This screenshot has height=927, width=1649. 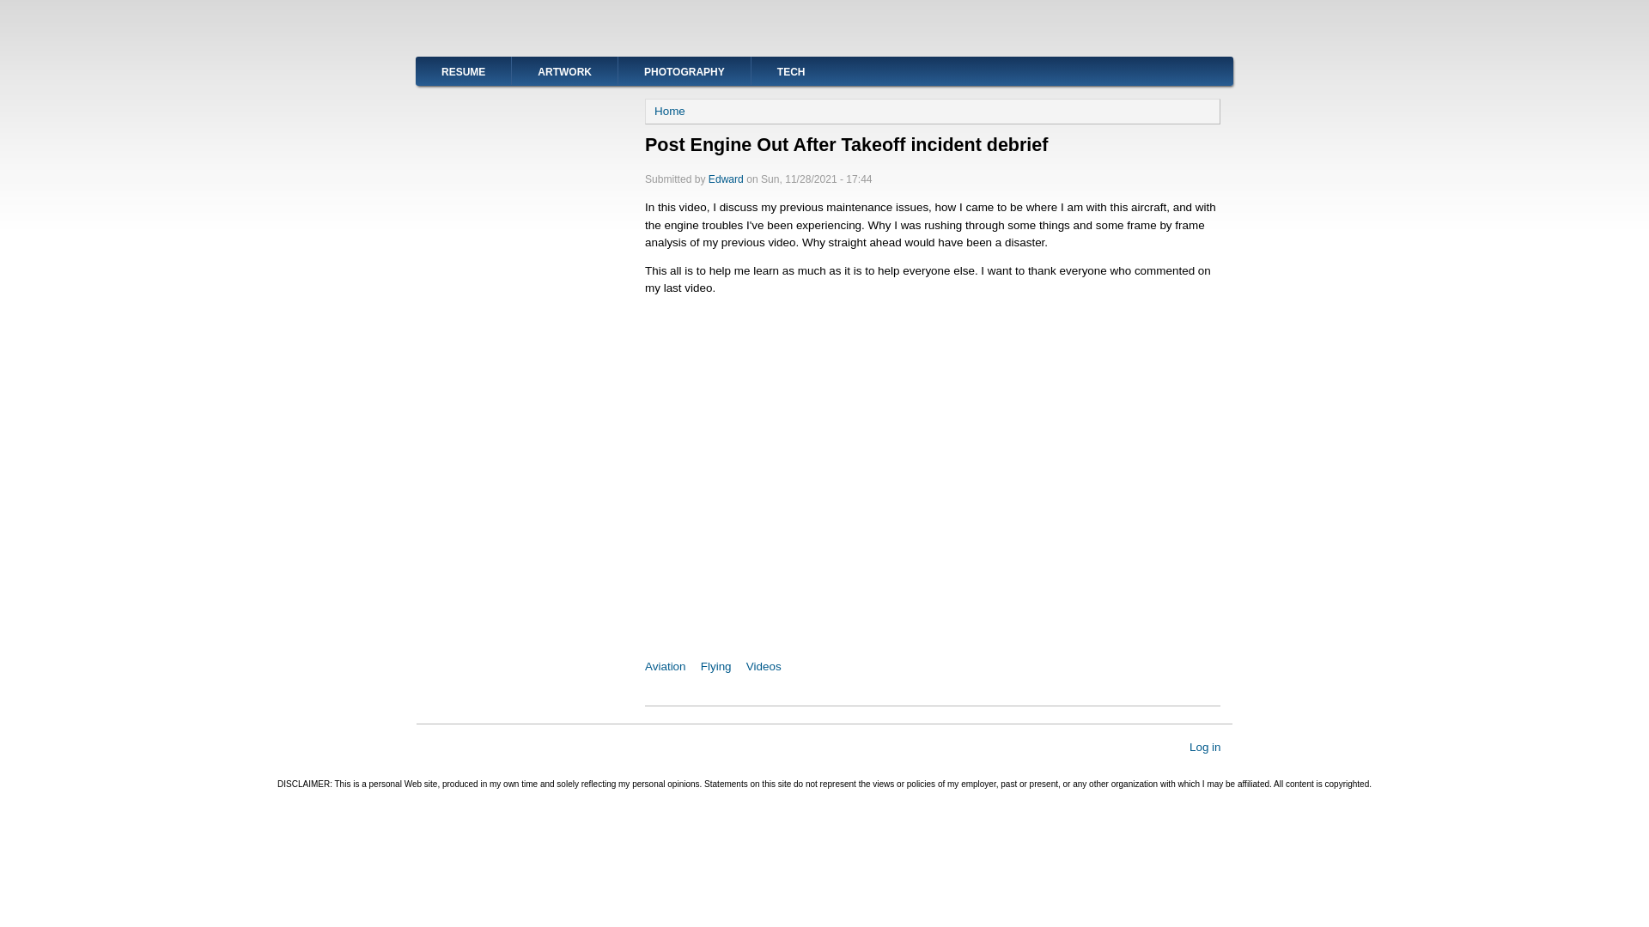 What do you see at coordinates (764, 666) in the screenshot?
I see `Videos` at bounding box center [764, 666].